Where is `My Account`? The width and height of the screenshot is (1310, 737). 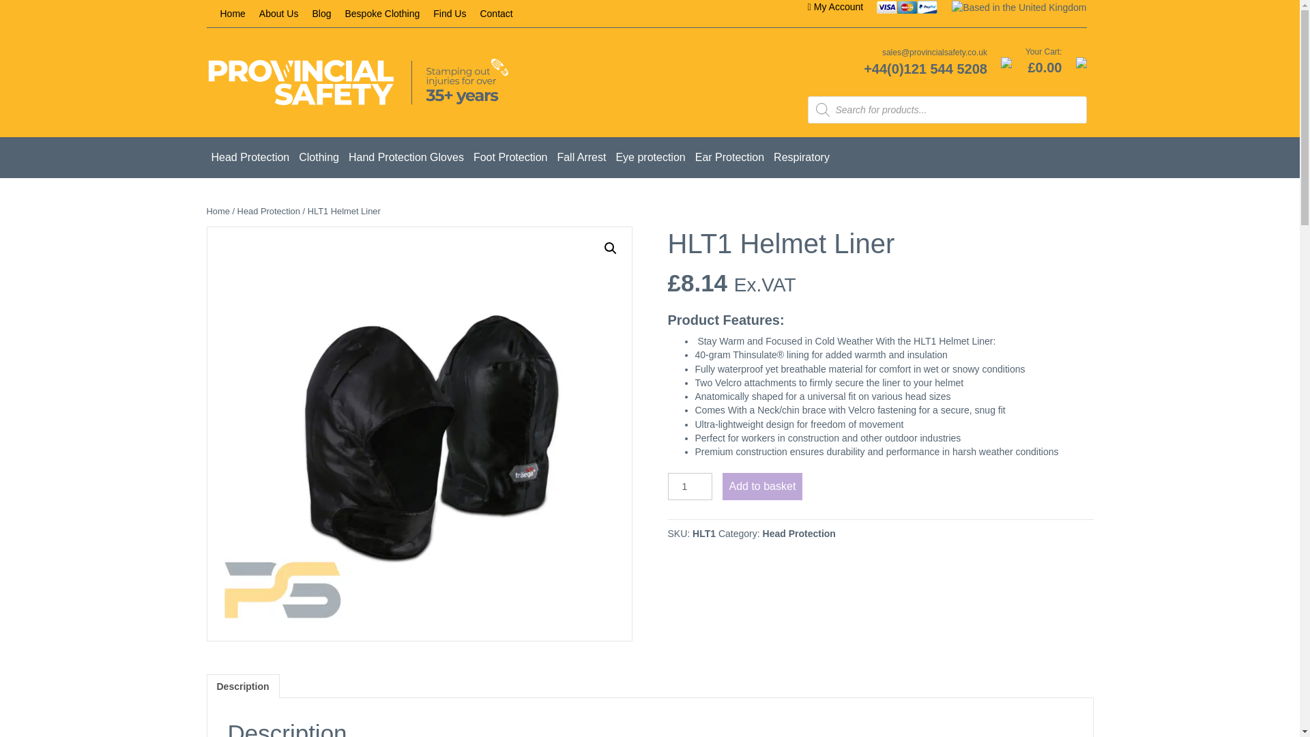 My Account is located at coordinates (835, 7).